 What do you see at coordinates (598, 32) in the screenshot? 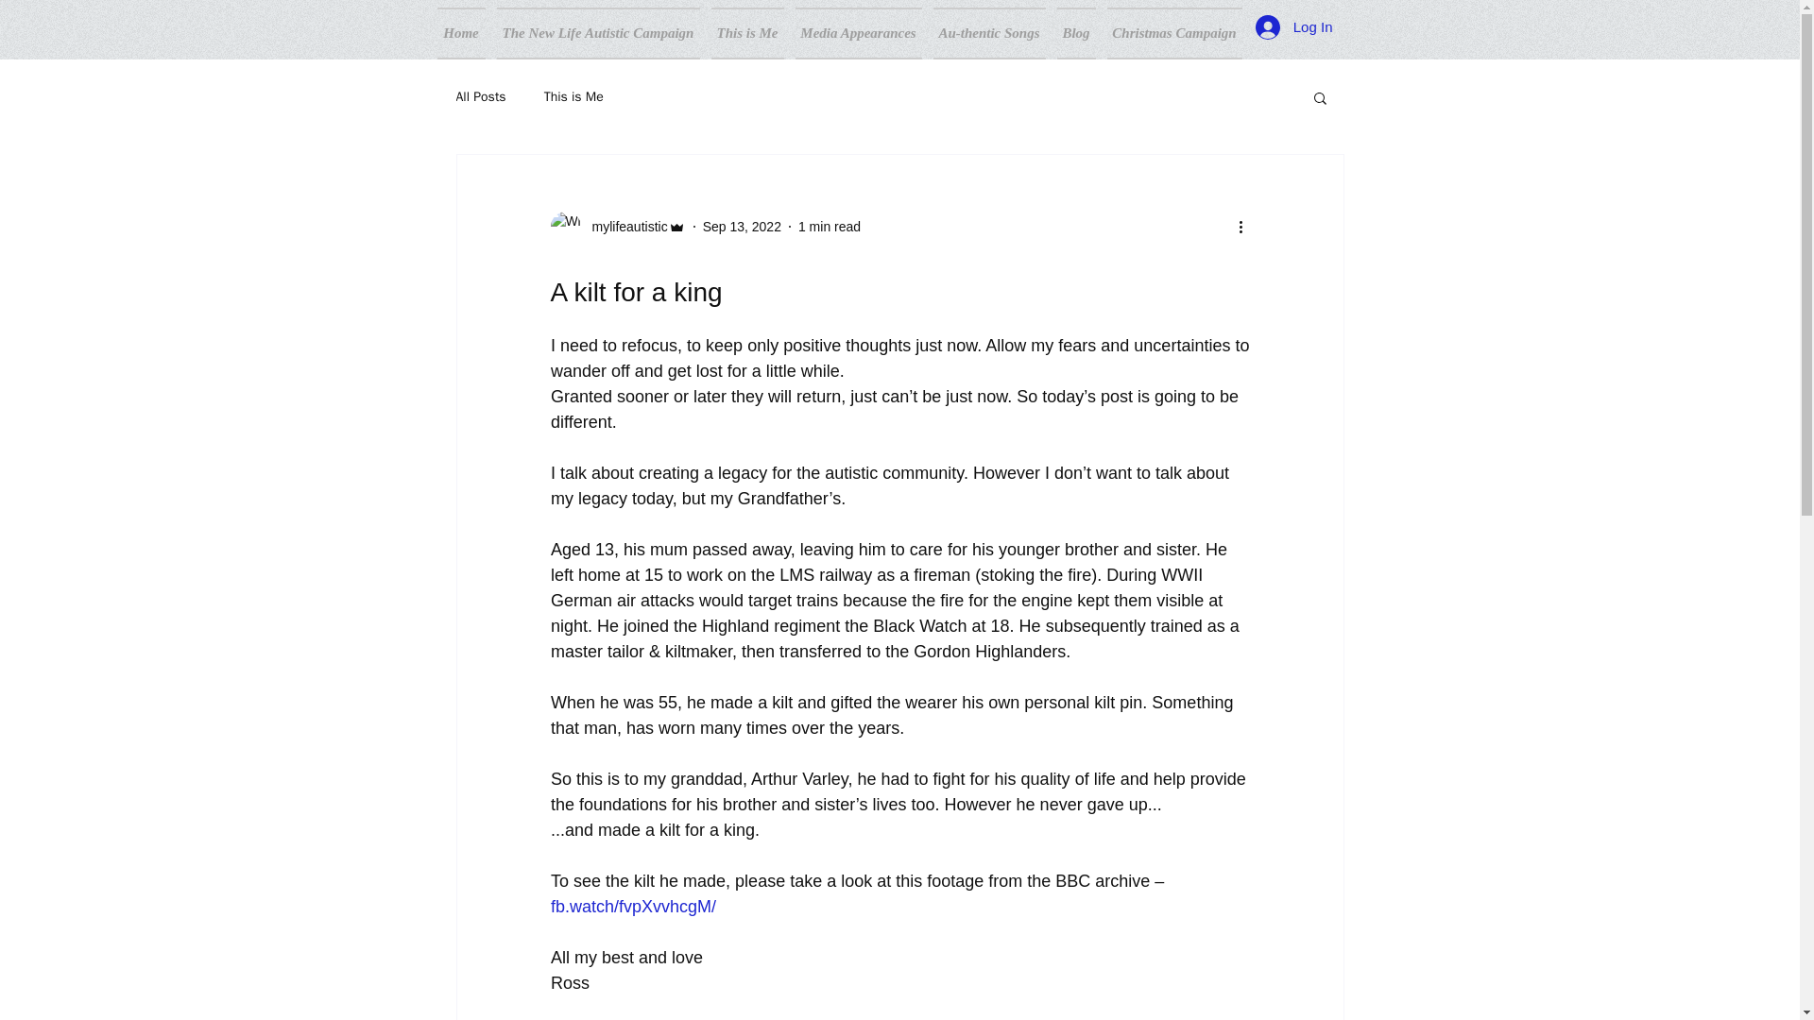
I see `The New Life Autistic Campaign` at bounding box center [598, 32].